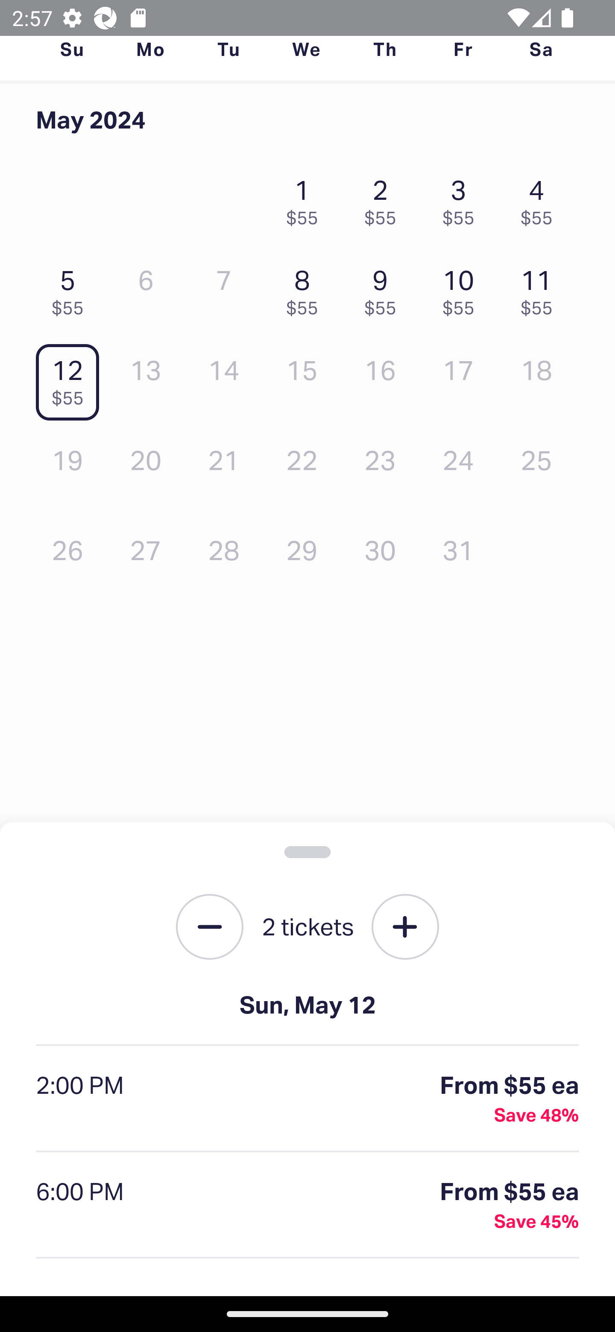 This screenshot has width=615, height=1332. What do you see at coordinates (541, 288) in the screenshot?
I see `11 $55` at bounding box center [541, 288].